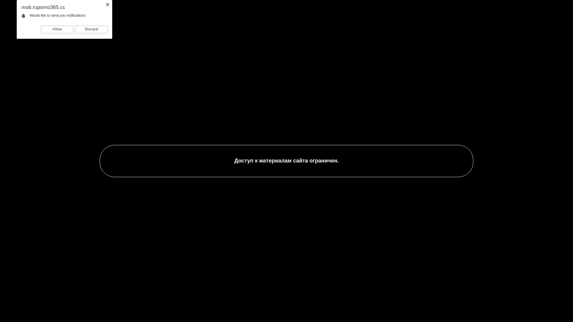 The width and height of the screenshot is (573, 322). Describe the element at coordinates (319, 170) in the screenshot. I see `[44%]` at that location.